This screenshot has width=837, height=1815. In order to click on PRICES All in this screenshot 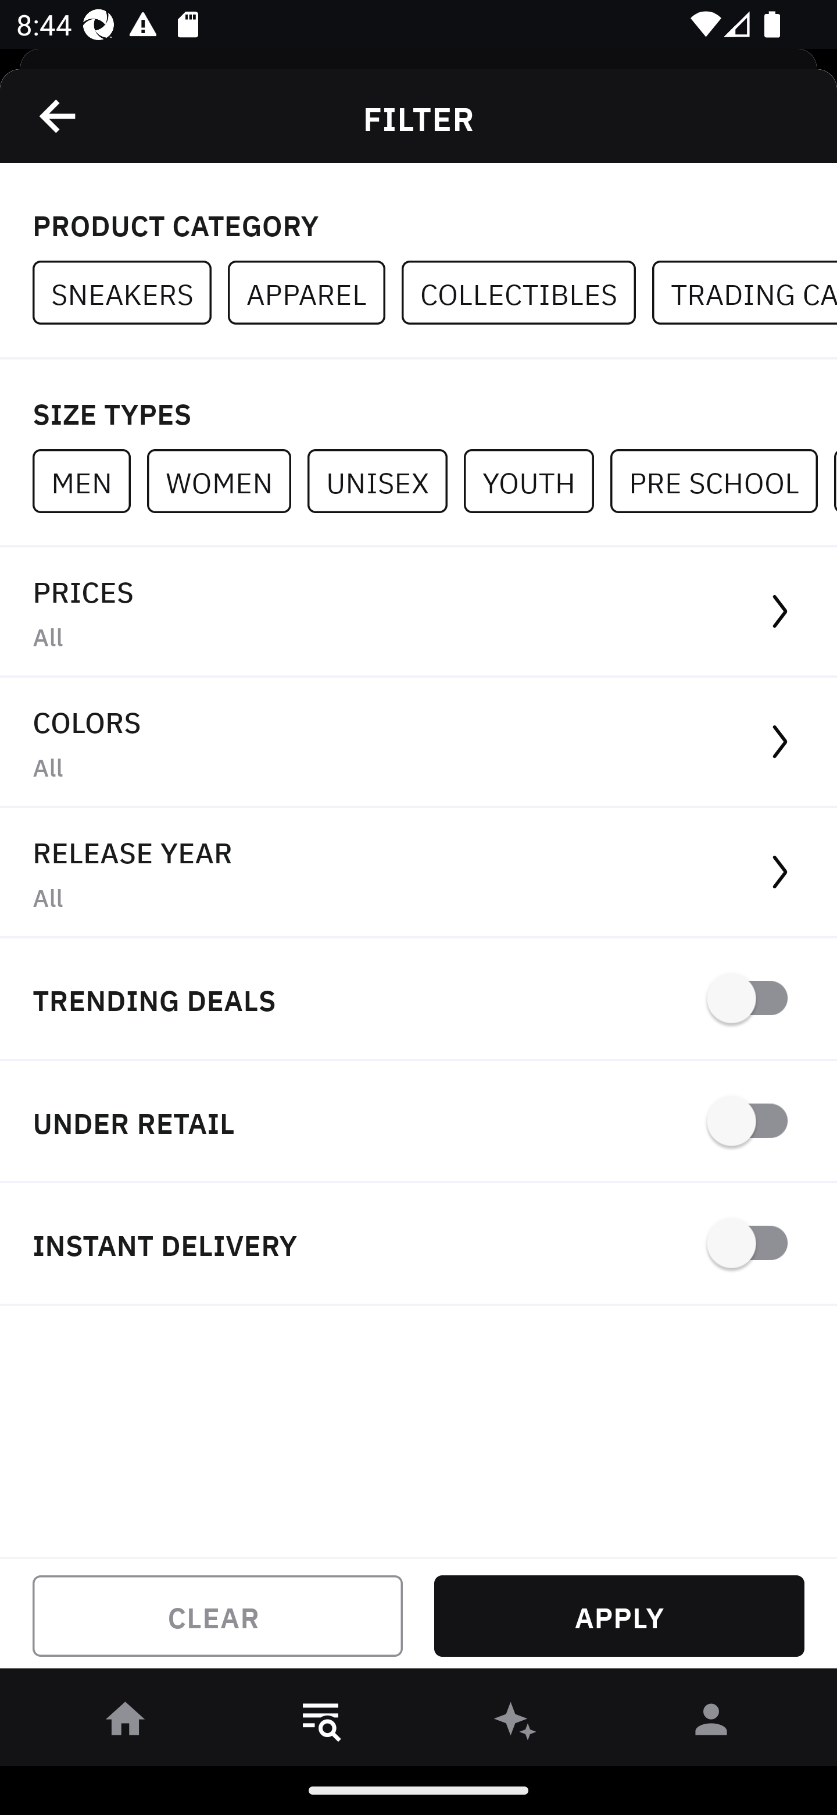, I will do `click(419, 612)`.